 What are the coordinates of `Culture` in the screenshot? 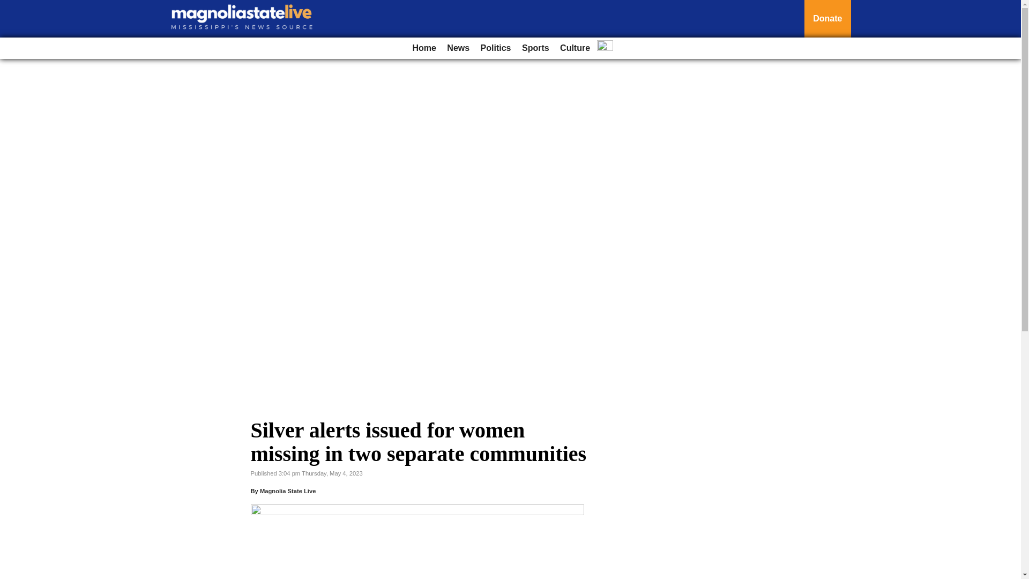 It's located at (575, 48).